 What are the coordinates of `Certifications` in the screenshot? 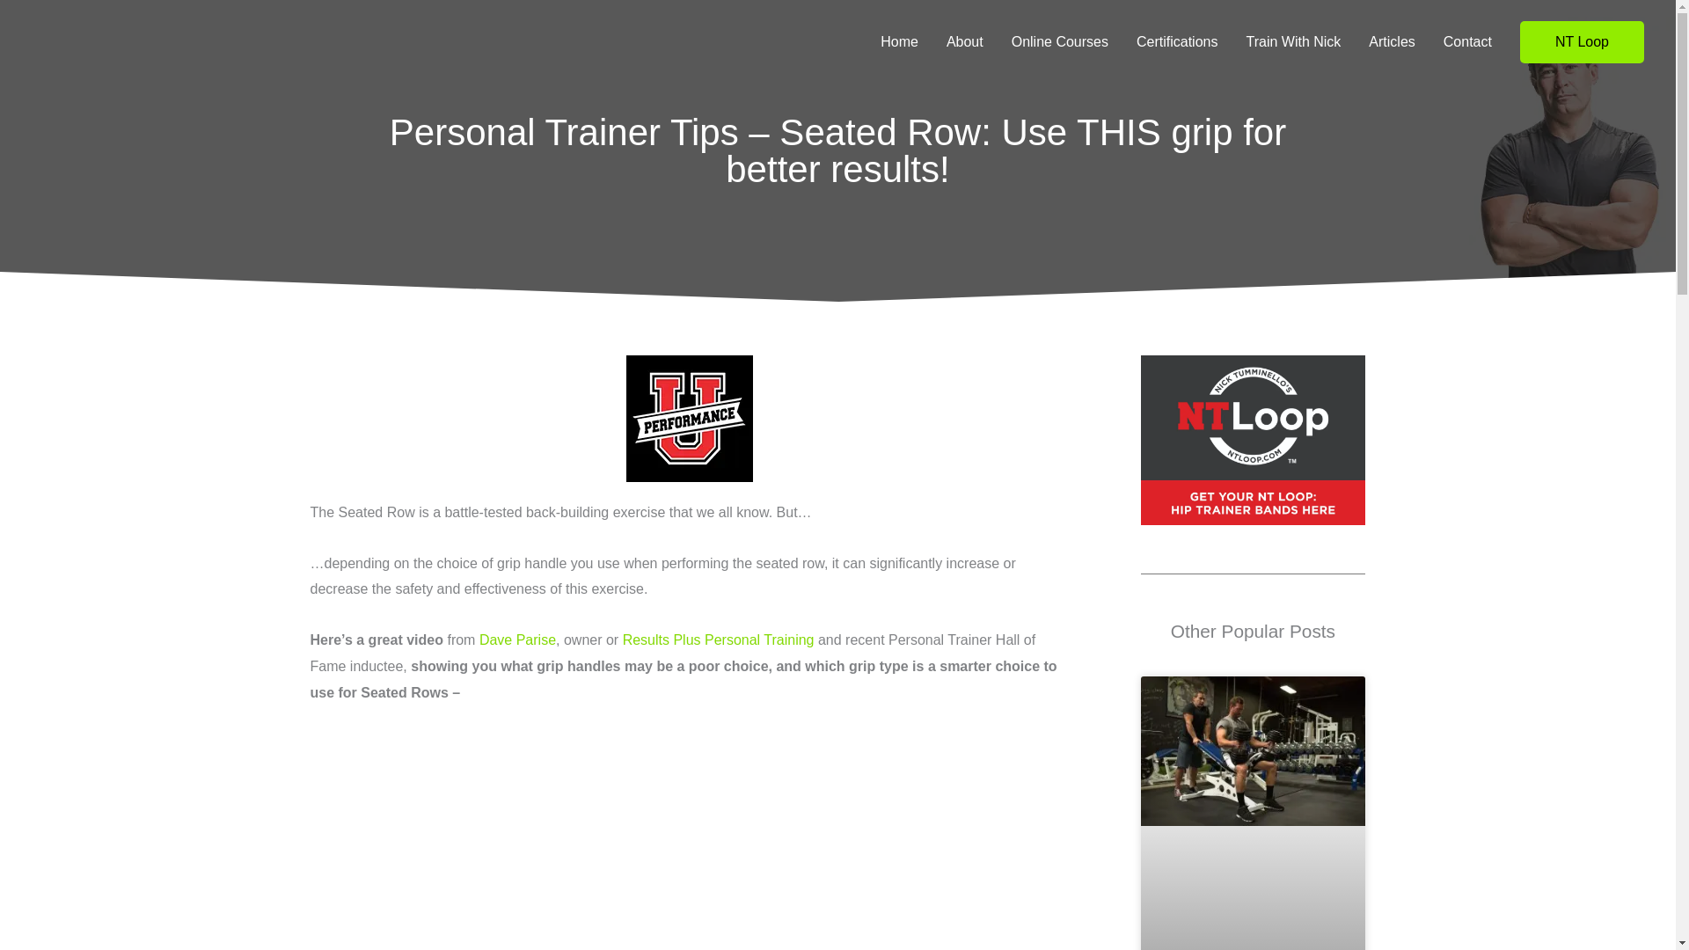 It's located at (1177, 42).